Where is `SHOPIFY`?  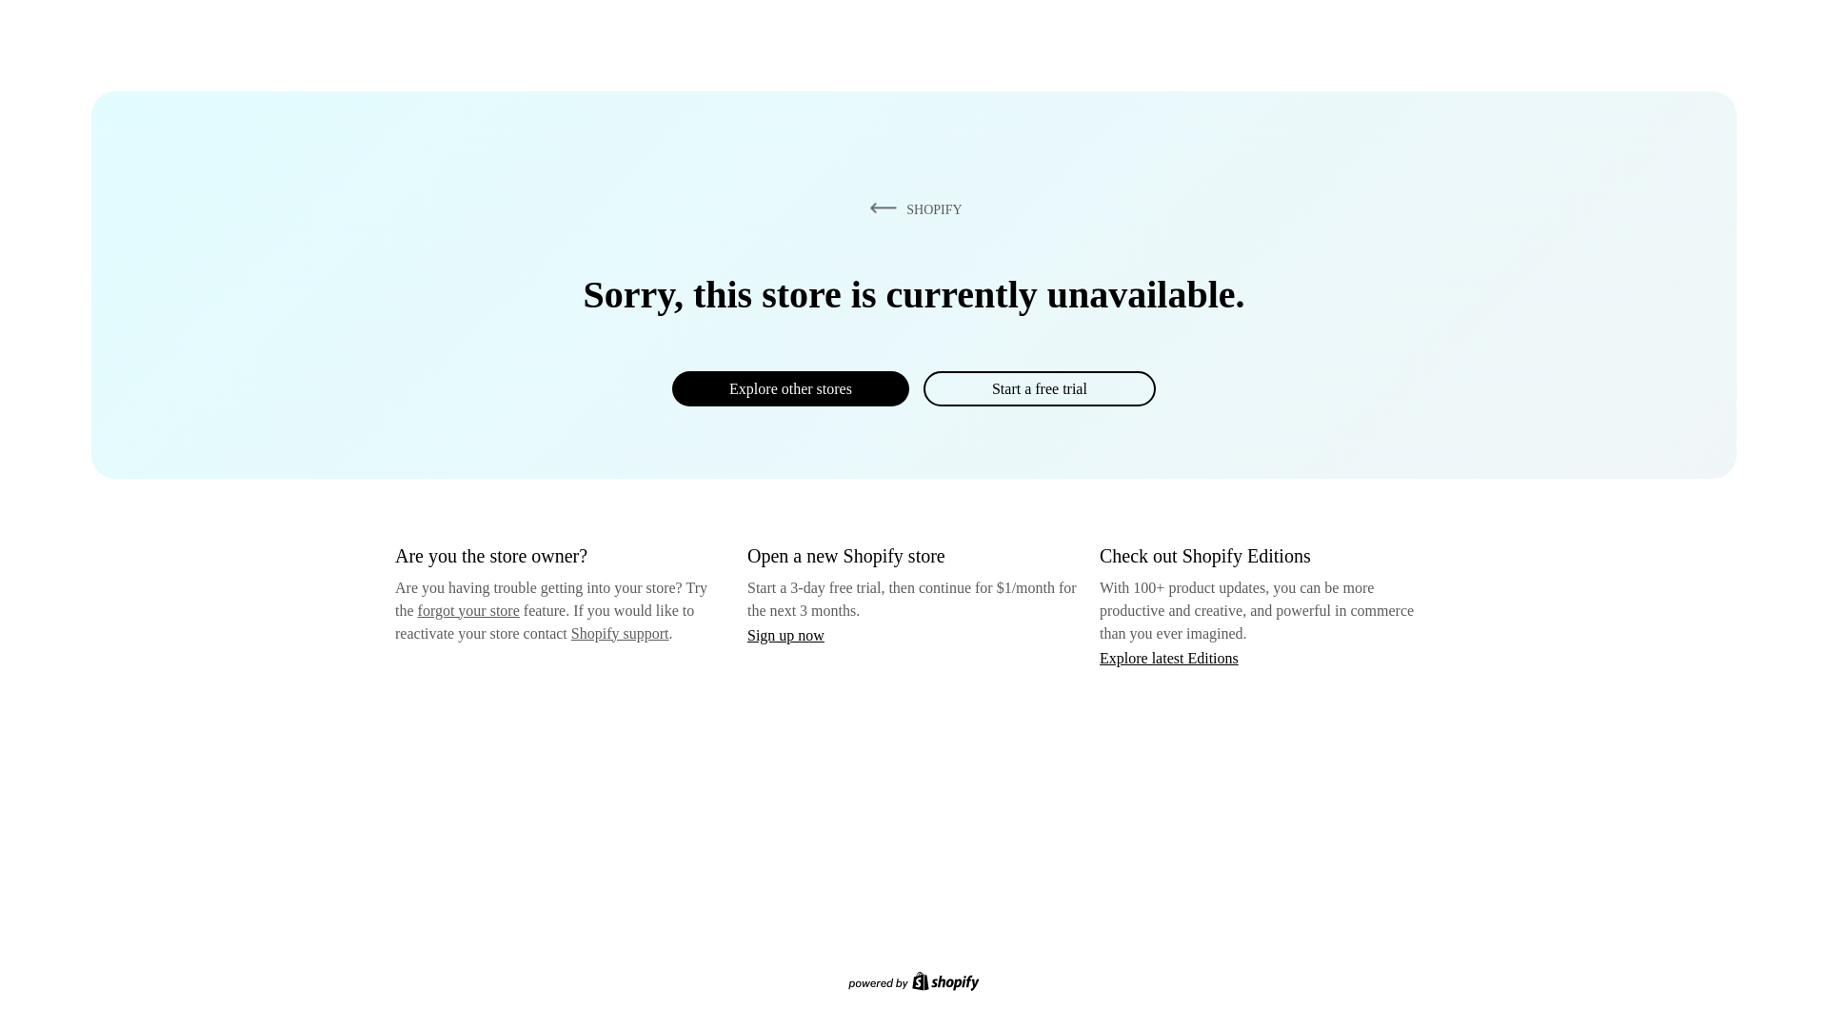 SHOPIFY is located at coordinates (912, 208).